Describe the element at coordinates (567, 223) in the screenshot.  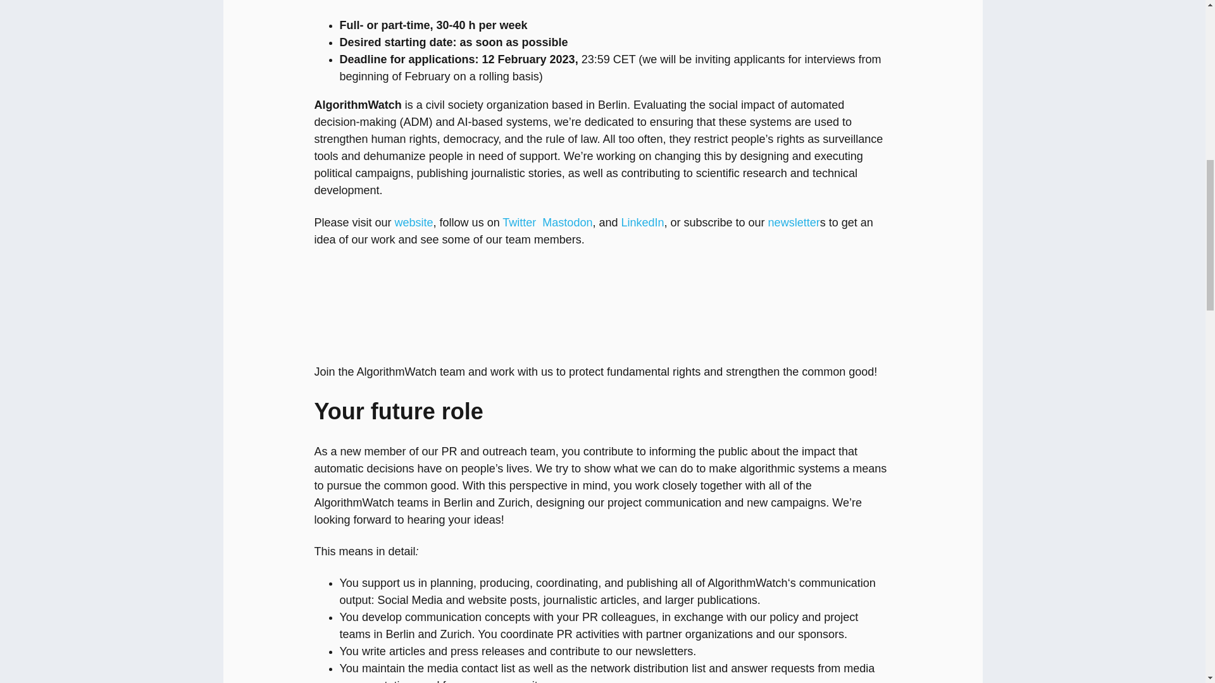
I see `Mastodon` at that location.